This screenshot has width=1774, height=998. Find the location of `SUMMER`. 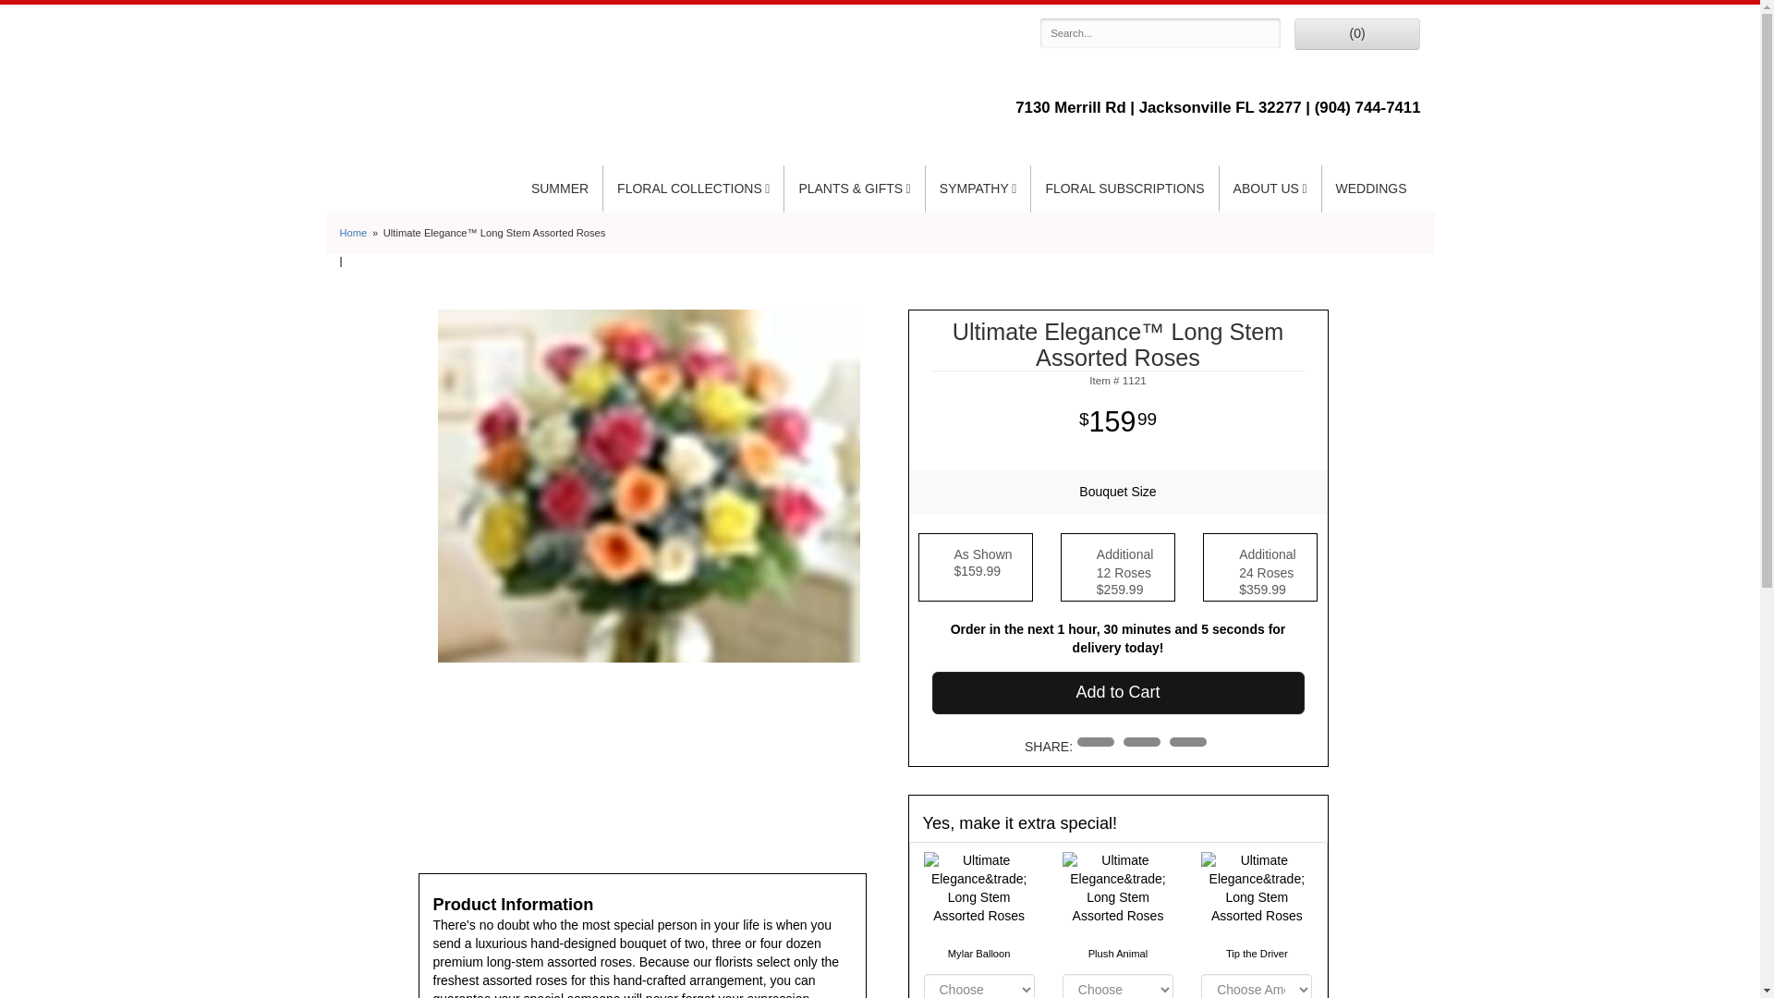

SUMMER is located at coordinates (560, 189).